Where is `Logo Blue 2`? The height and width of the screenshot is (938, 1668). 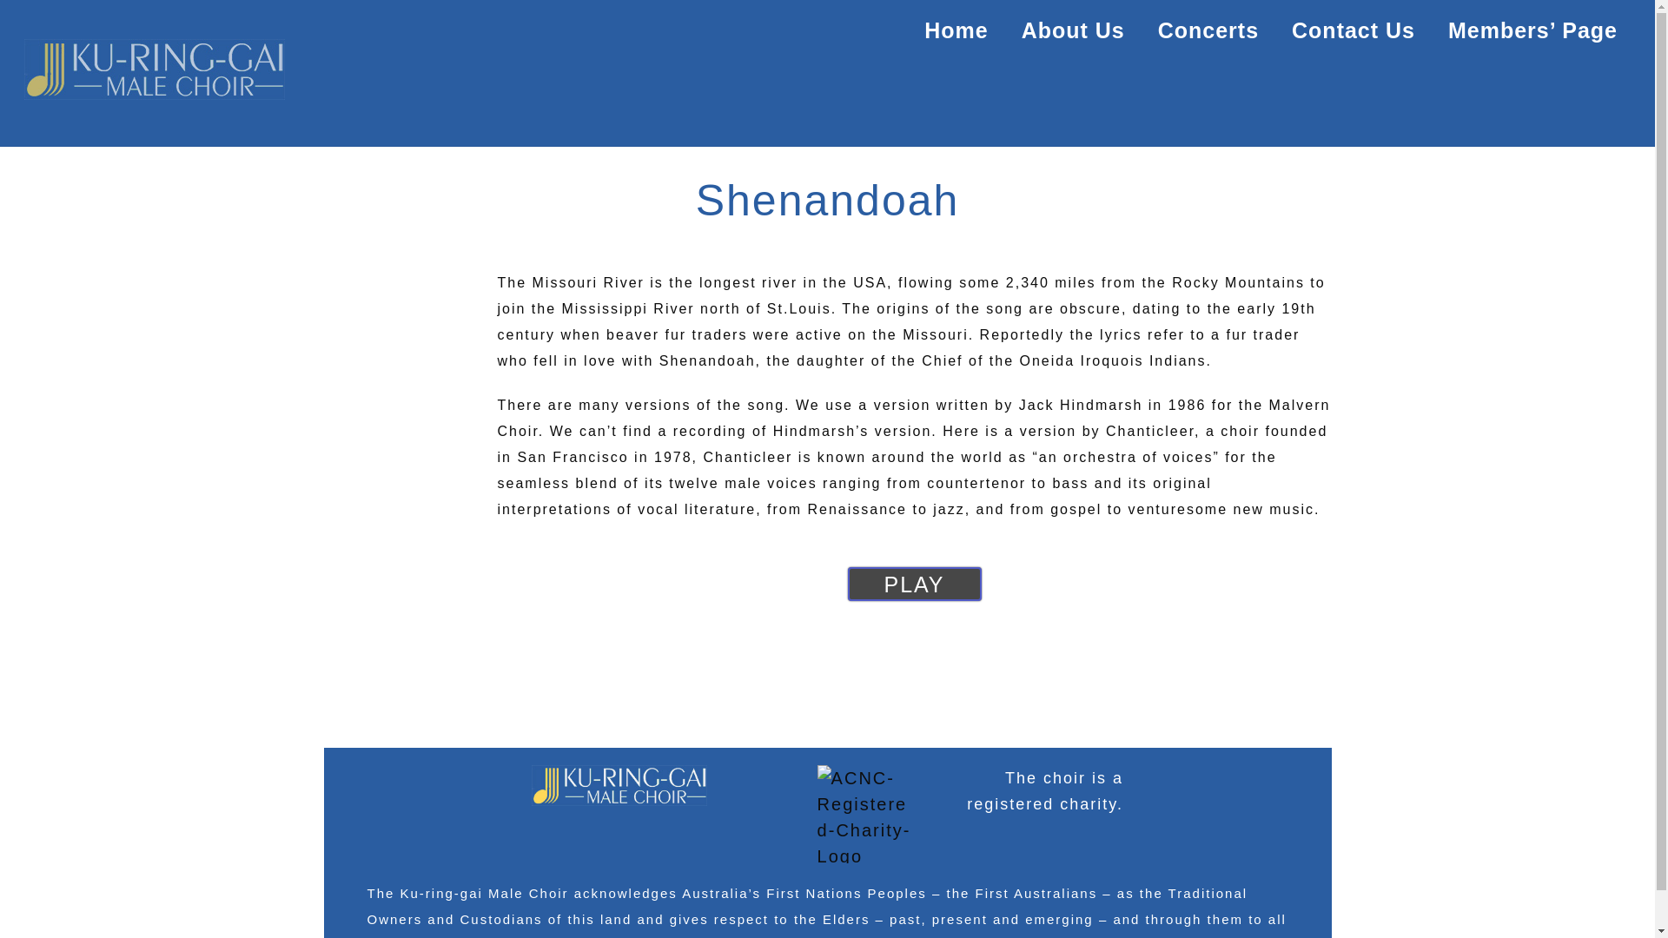 Logo Blue 2 is located at coordinates (619, 785).